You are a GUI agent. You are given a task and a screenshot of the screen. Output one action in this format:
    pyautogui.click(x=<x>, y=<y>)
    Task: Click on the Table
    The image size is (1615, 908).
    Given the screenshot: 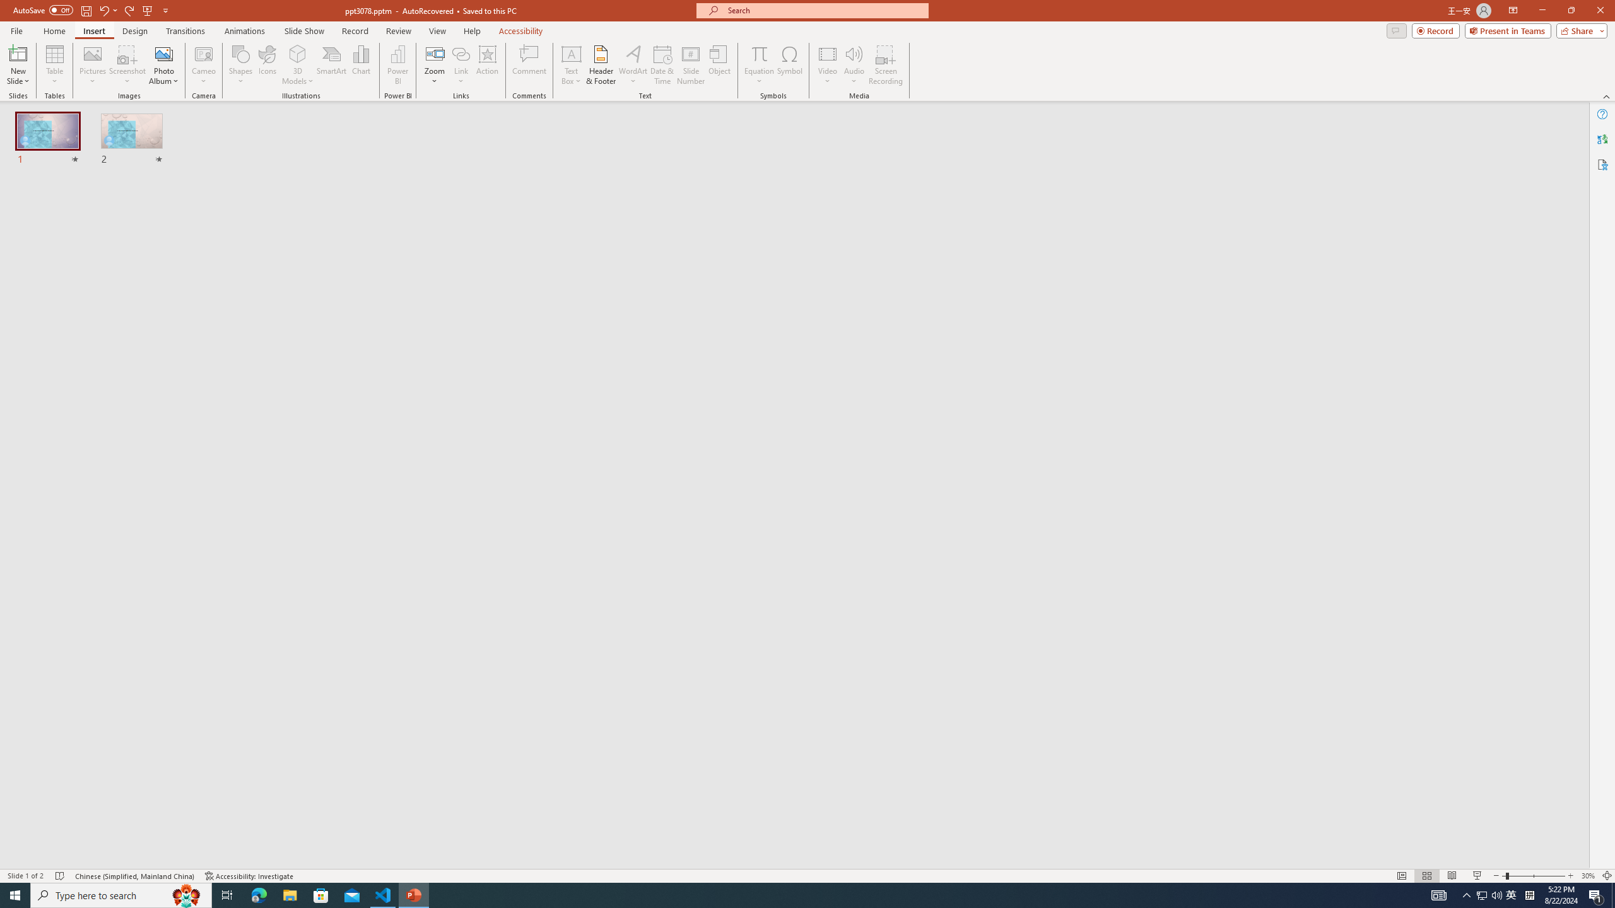 What is the action you would take?
    pyautogui.click(x=54, y=65)
    